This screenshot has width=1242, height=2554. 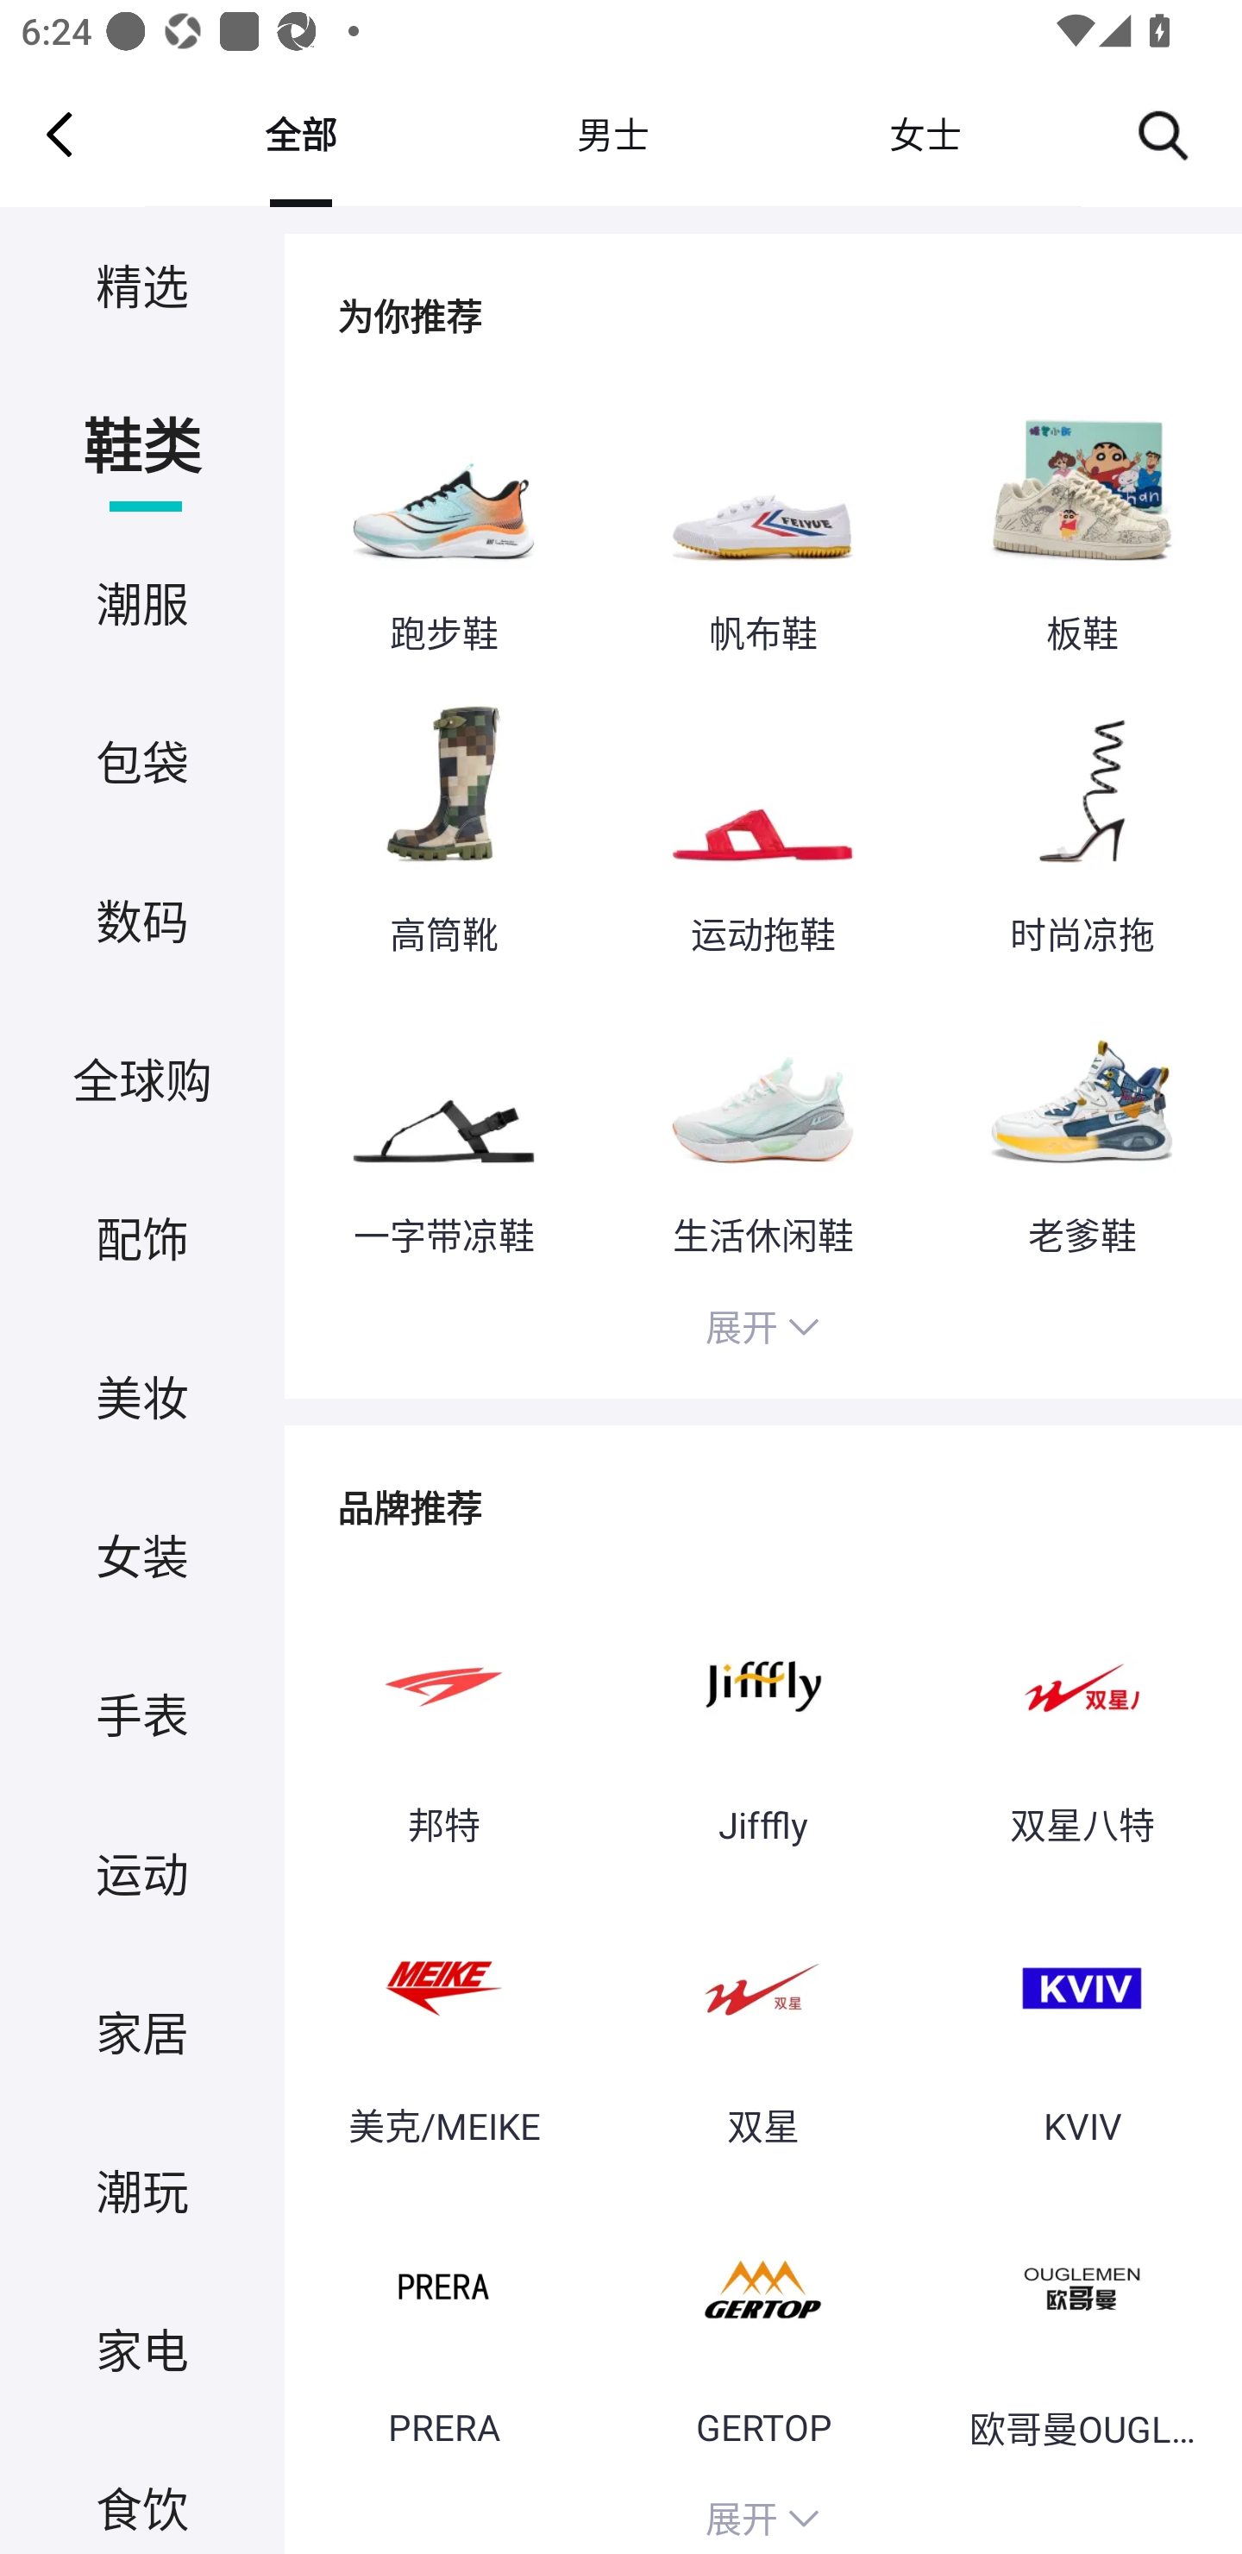 I want to click on Jifffly, so click(x=762, y=1720).